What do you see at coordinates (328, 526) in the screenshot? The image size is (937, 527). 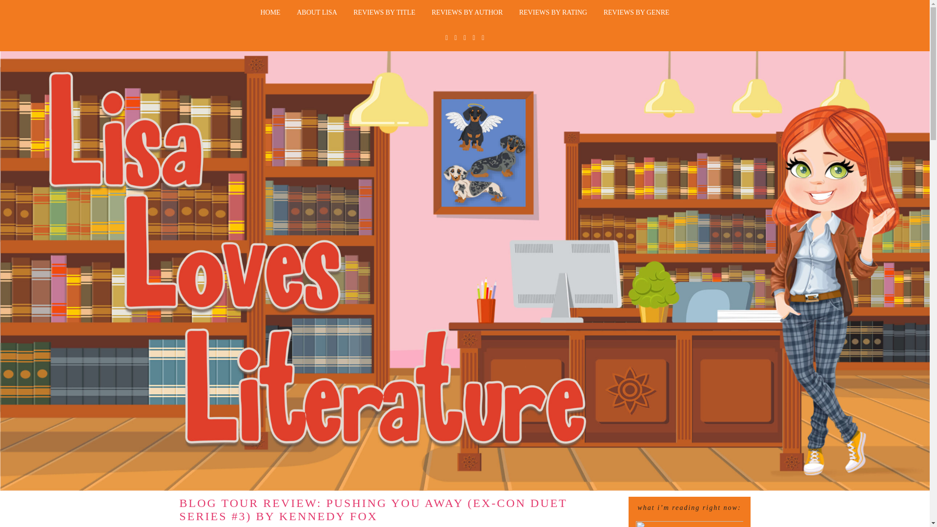 I see `LISA MANDINA` at bounding box center [328, 526].